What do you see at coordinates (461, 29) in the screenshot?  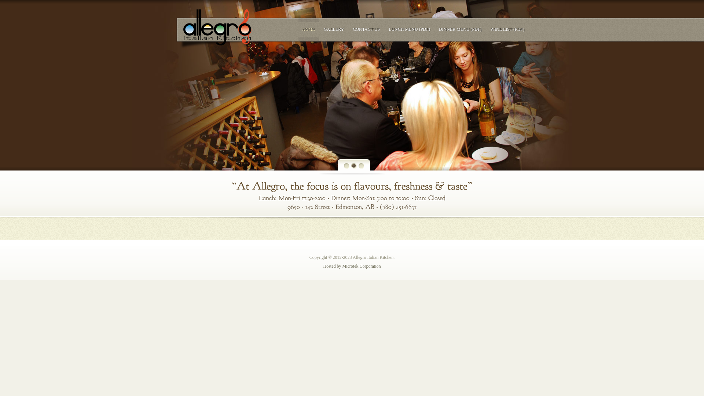 I see `DINNER MENU (PDF)` at bounding box center [461, 29].